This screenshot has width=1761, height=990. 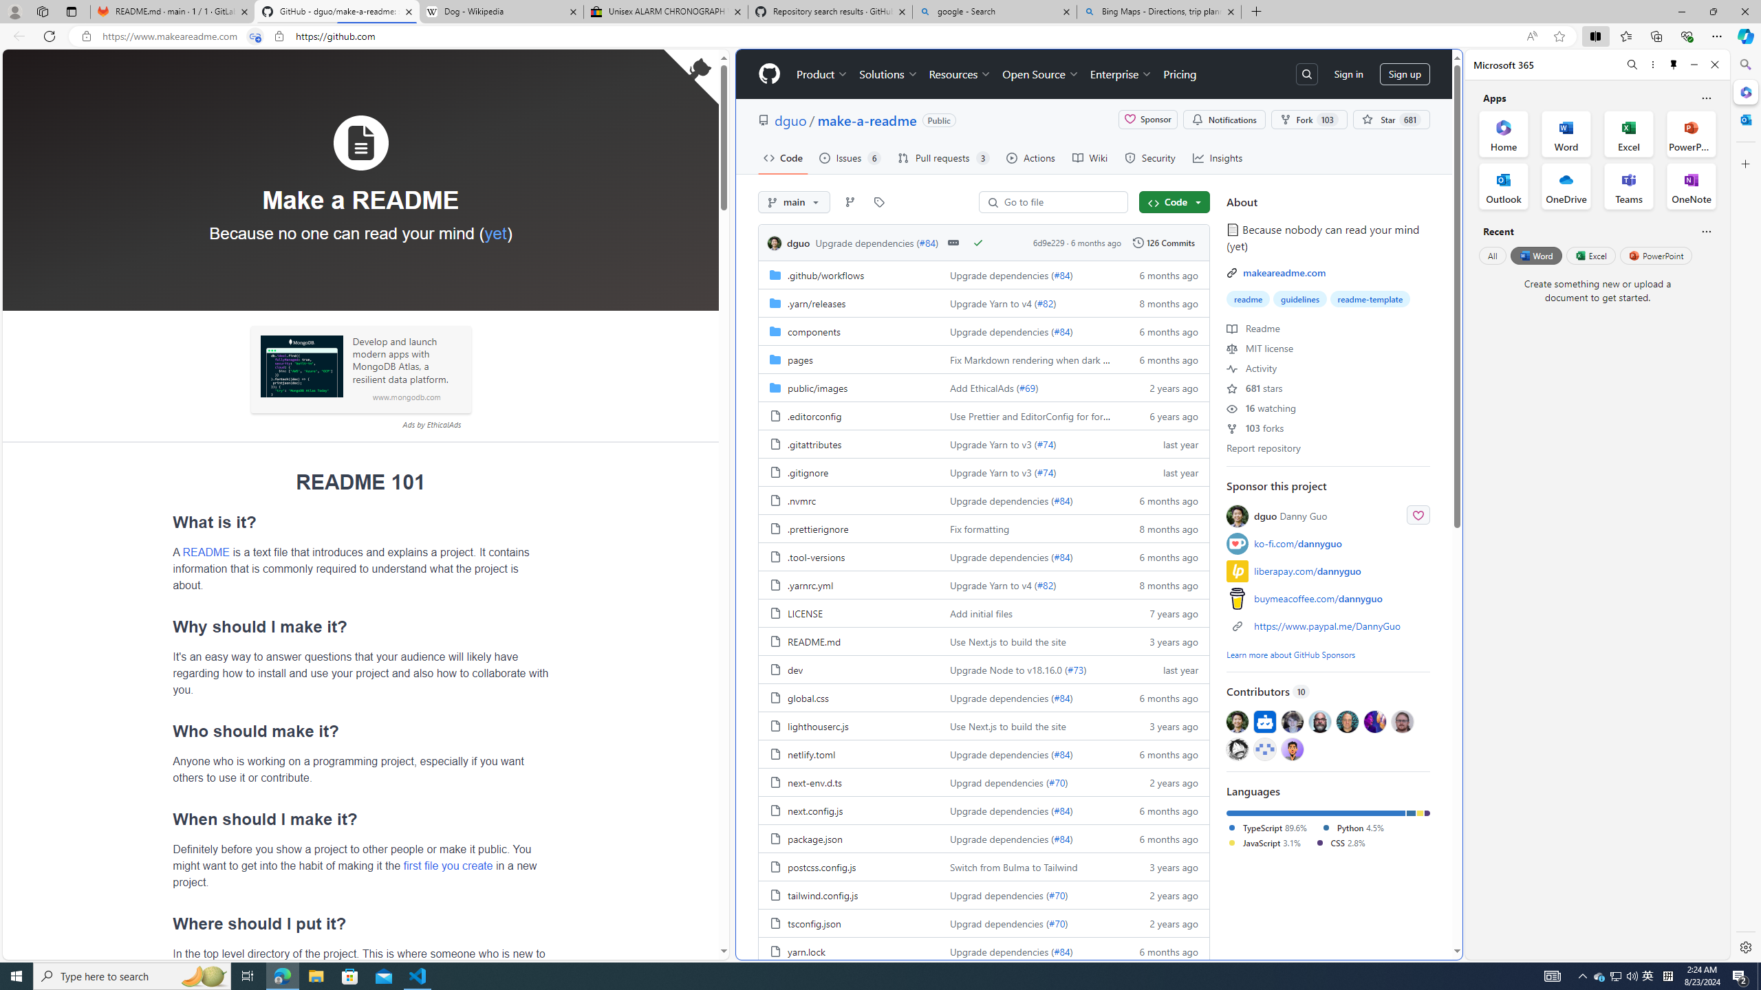 I want to click on liberapay.com/dannyguo, so click(x=1328, y=571).